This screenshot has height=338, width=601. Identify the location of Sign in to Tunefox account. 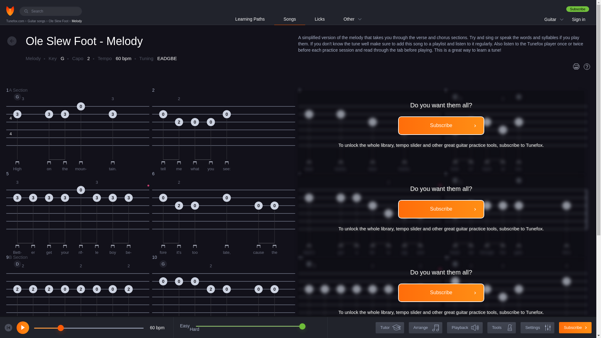
(223, 212).